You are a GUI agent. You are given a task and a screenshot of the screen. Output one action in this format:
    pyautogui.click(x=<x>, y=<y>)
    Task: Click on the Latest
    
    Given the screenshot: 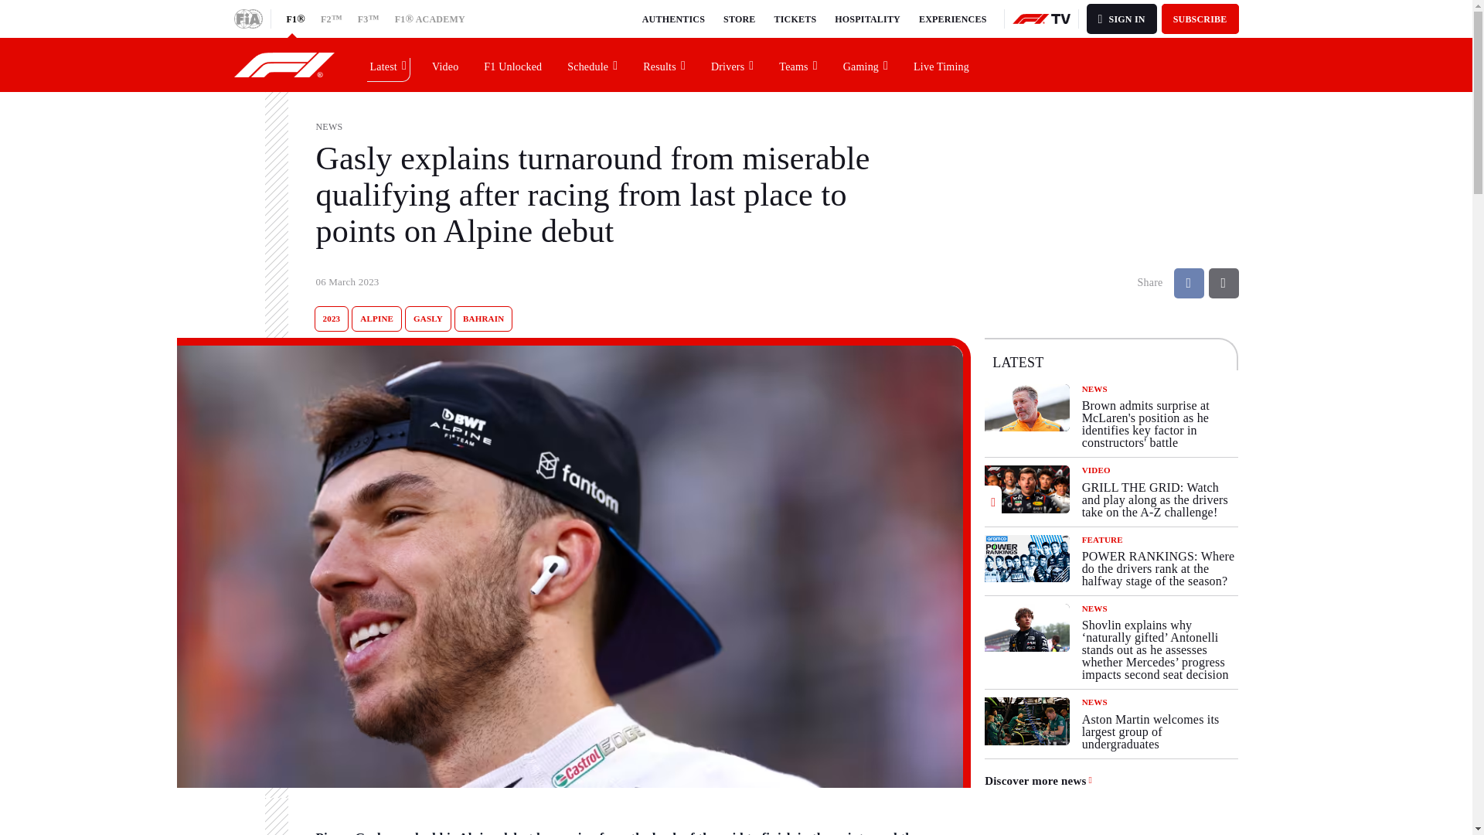 What is the action you would take?
    pyautogui.click(x=388, y=64)
    